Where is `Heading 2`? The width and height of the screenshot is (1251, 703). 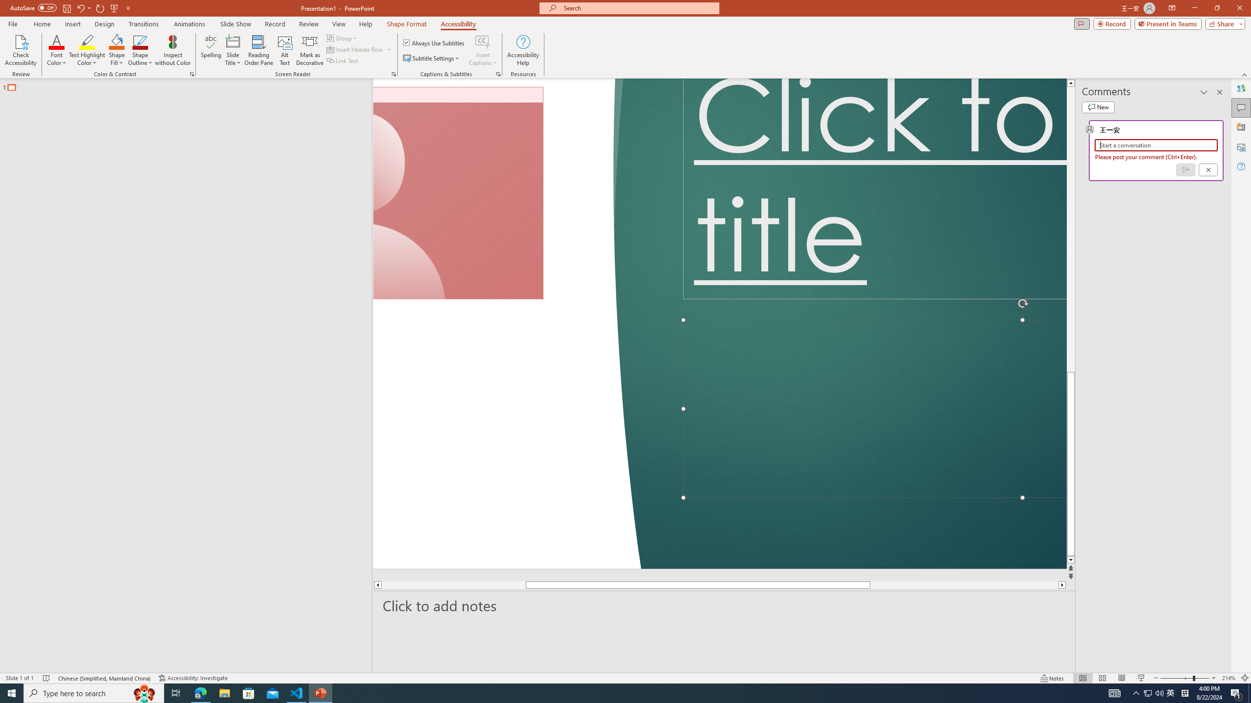
Heading 2 is located at coordinates (836, 78).